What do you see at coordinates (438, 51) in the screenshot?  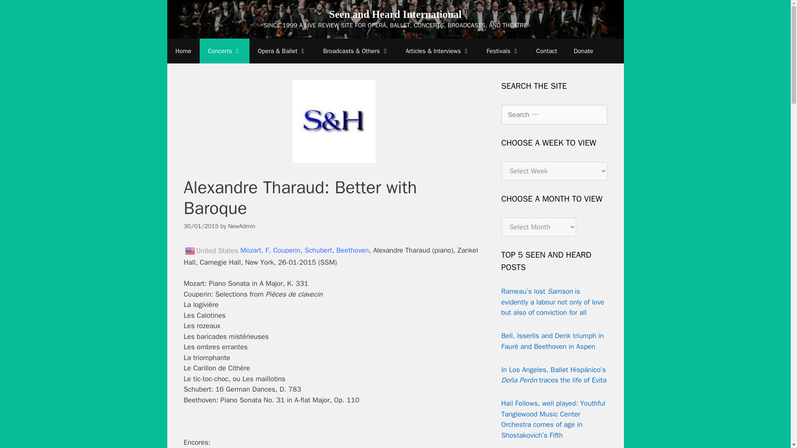 I see `Season Previews` at bounding box center [438, 51].